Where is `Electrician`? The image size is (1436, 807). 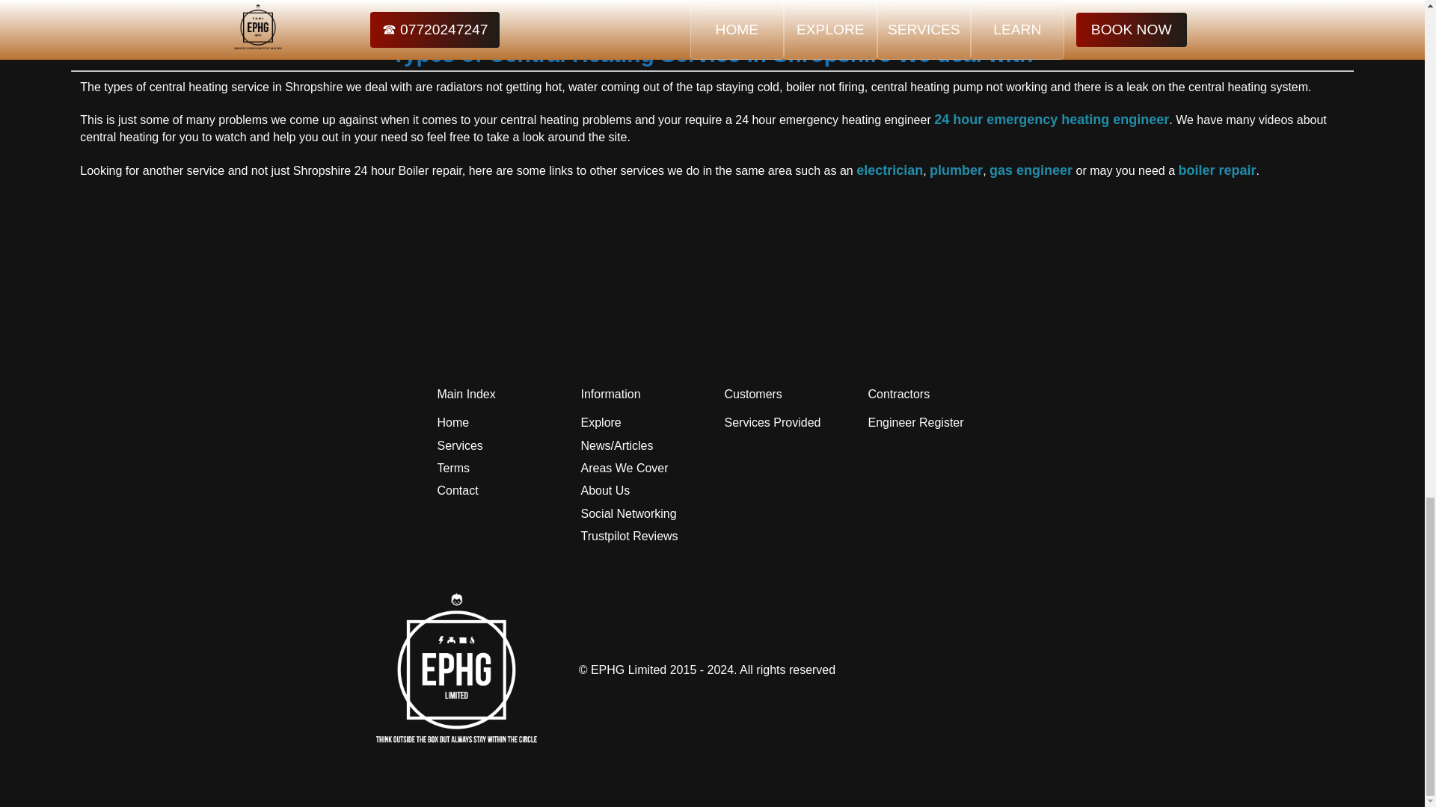 Electrician is located at coordinates (889, 170).